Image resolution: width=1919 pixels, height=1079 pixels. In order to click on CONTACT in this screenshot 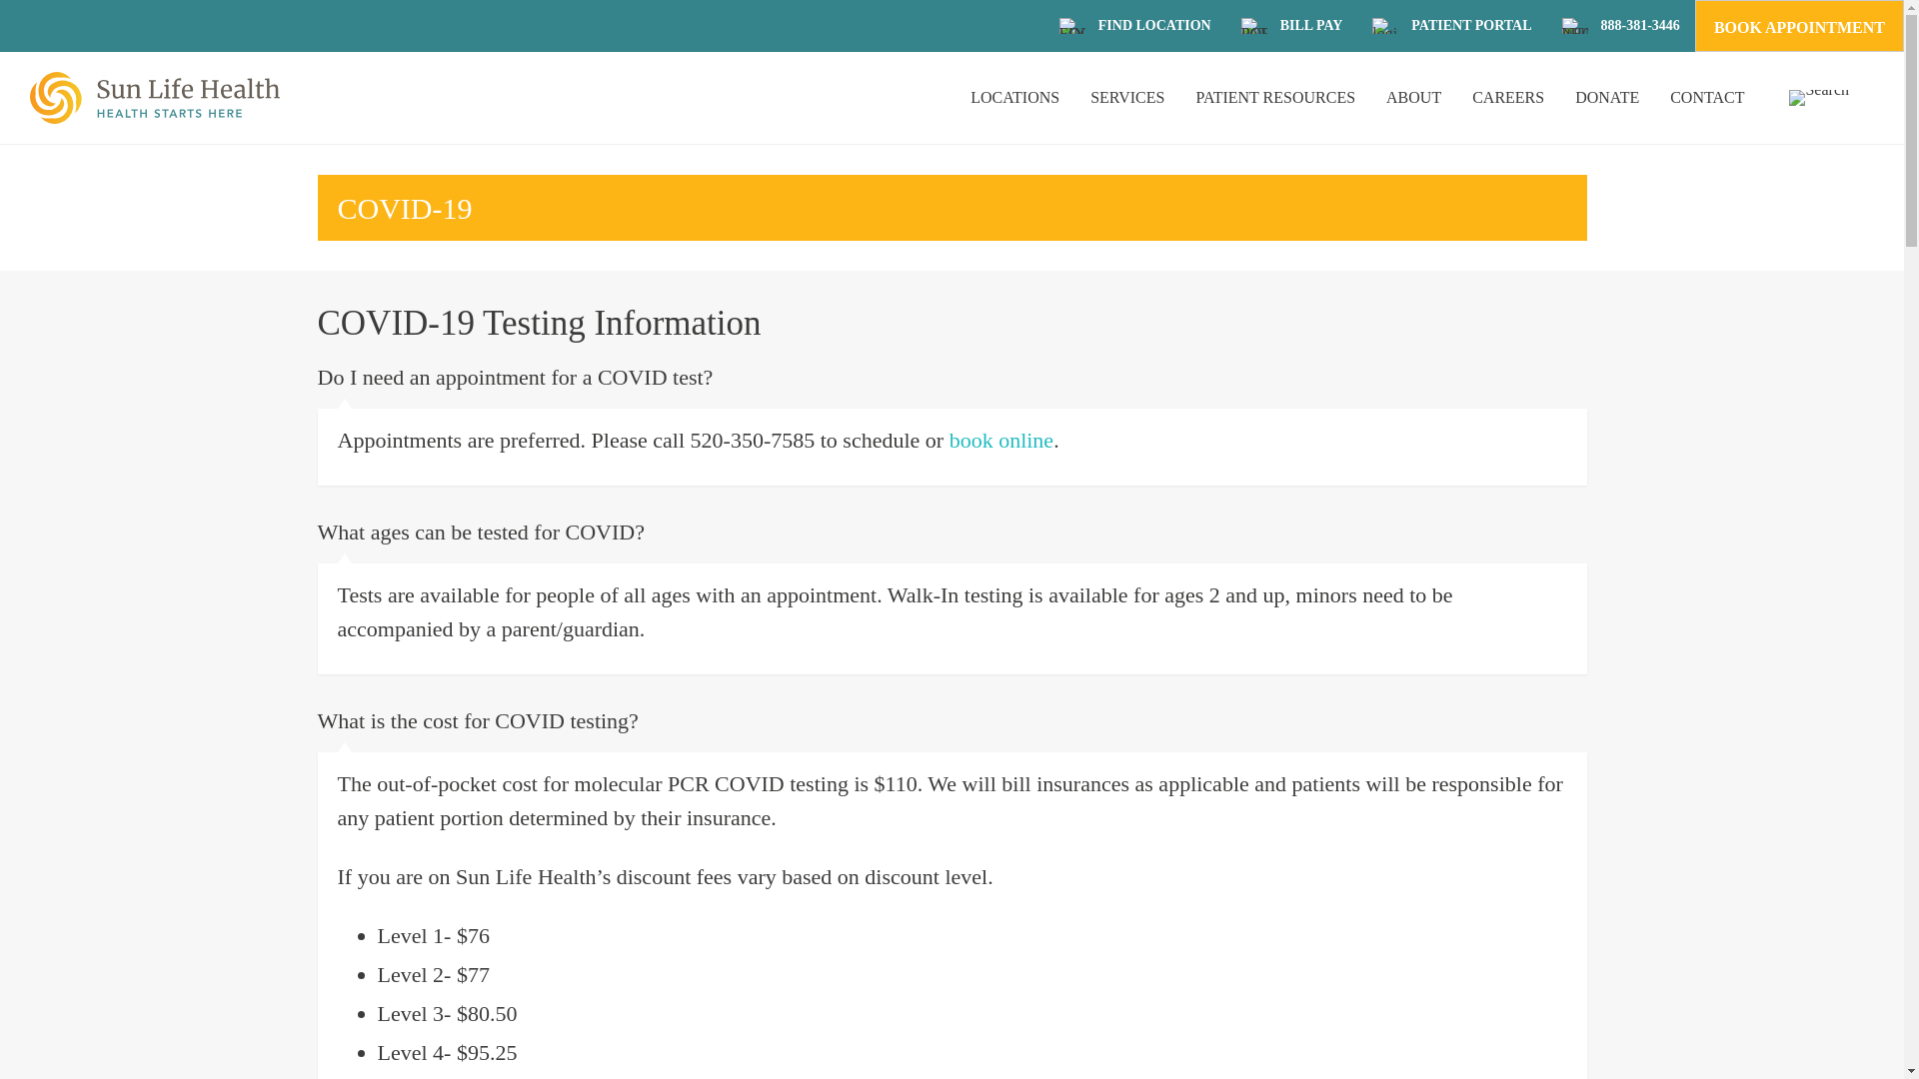, I will do `click(1707, 98)`.